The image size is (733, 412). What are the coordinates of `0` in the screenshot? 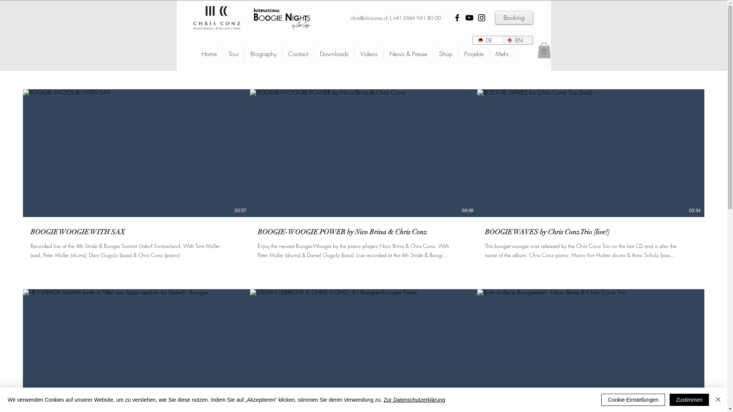 It's located at (544, 50).